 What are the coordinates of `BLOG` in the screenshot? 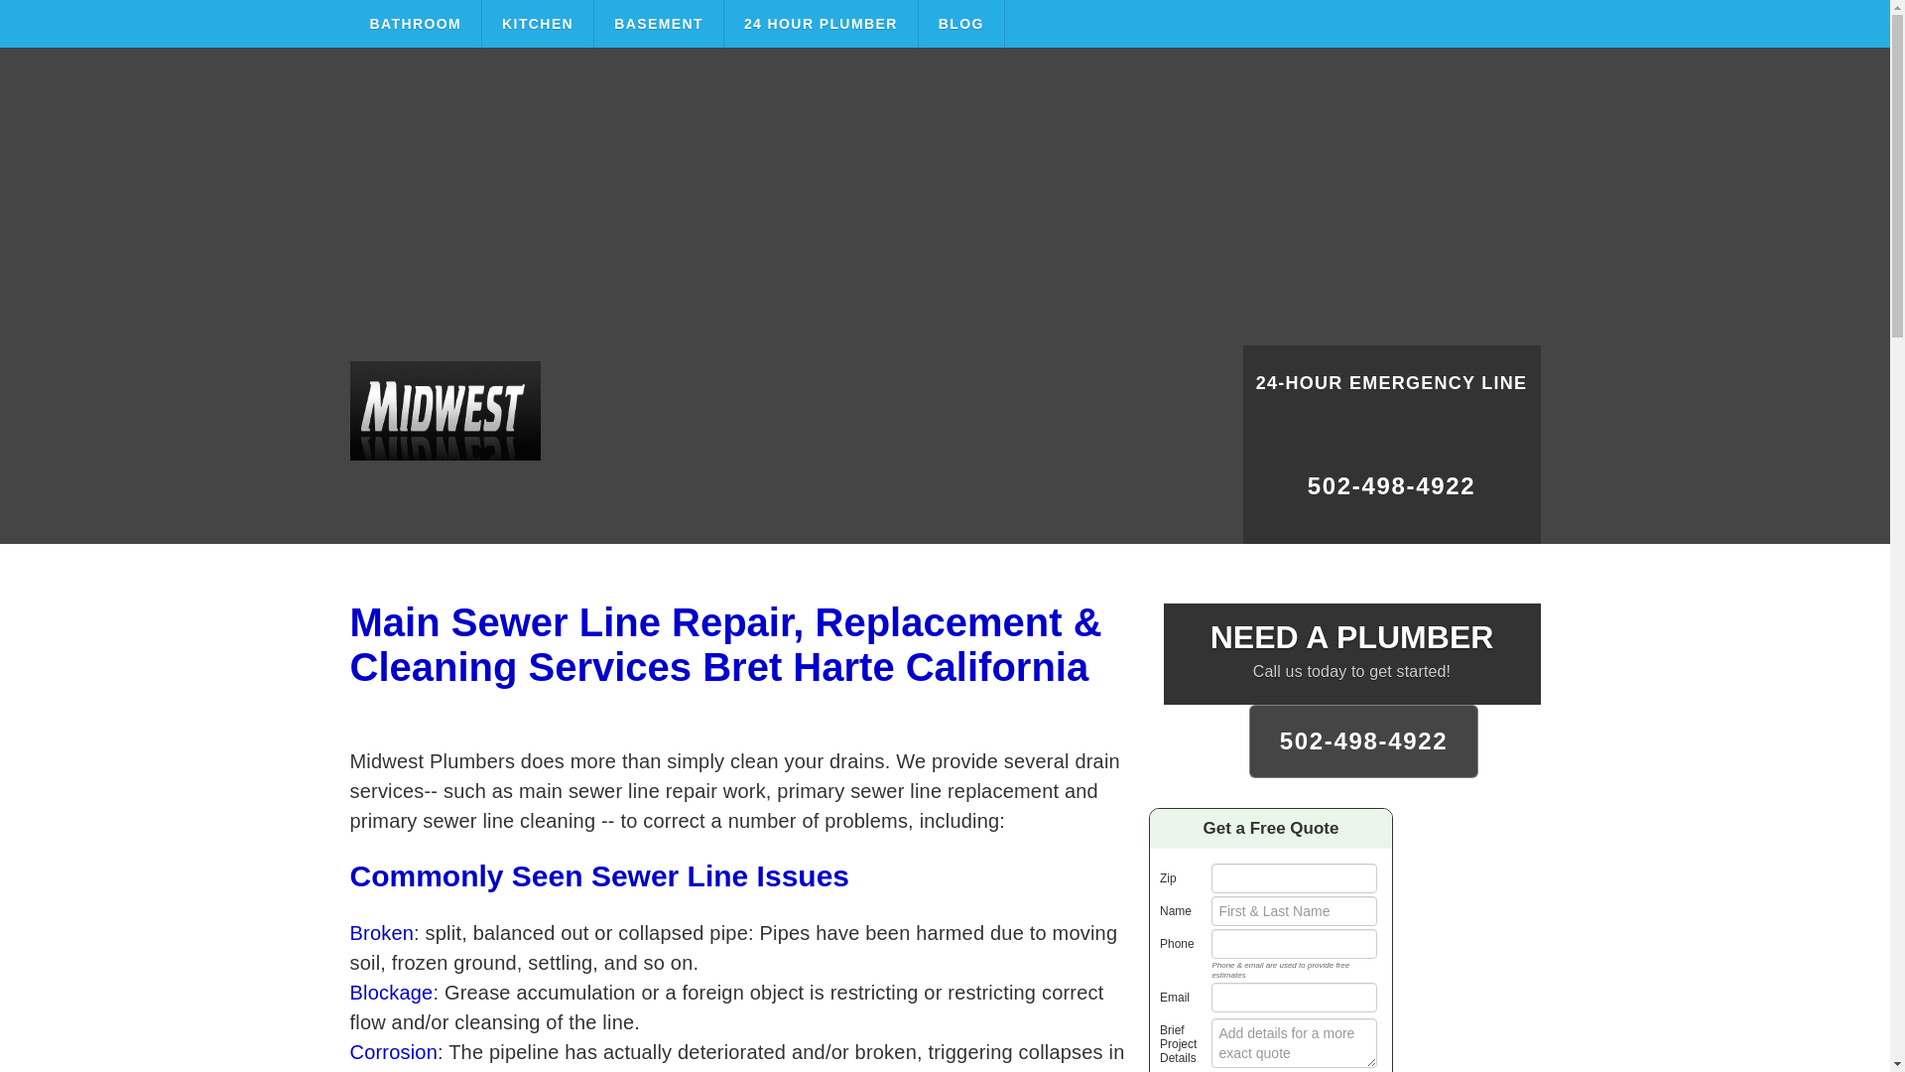 It's located at (961, 24).